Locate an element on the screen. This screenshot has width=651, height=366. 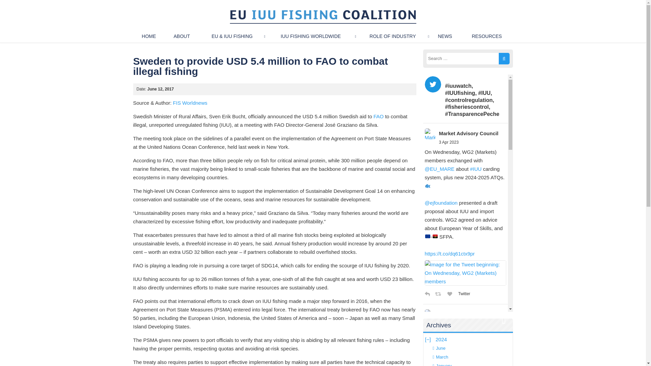
Search for: is located at coordinates (468, 58).